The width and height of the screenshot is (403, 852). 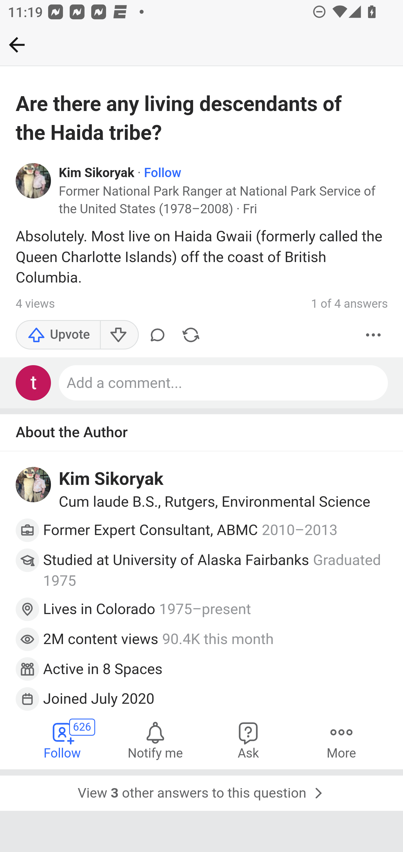 What do you see at coordinates (63, 740) in the screenshot?
I see `Follow Kim Sikoryak 626 Follow` at bounding box center [63, 740].